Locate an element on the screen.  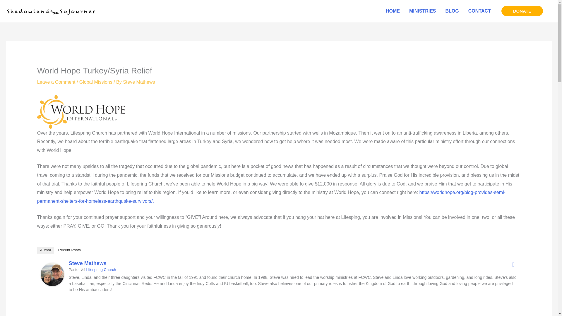
Leave a Comment is located at coordinates (56, 82).